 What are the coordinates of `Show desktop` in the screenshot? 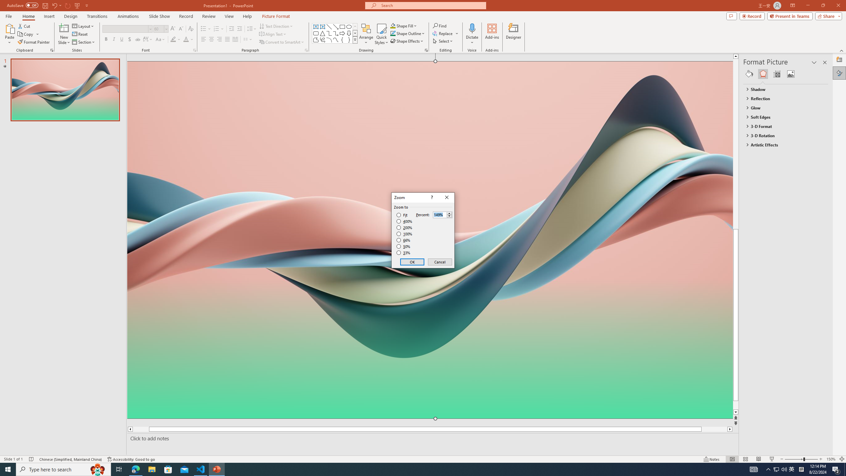 It's located at (845, 469).